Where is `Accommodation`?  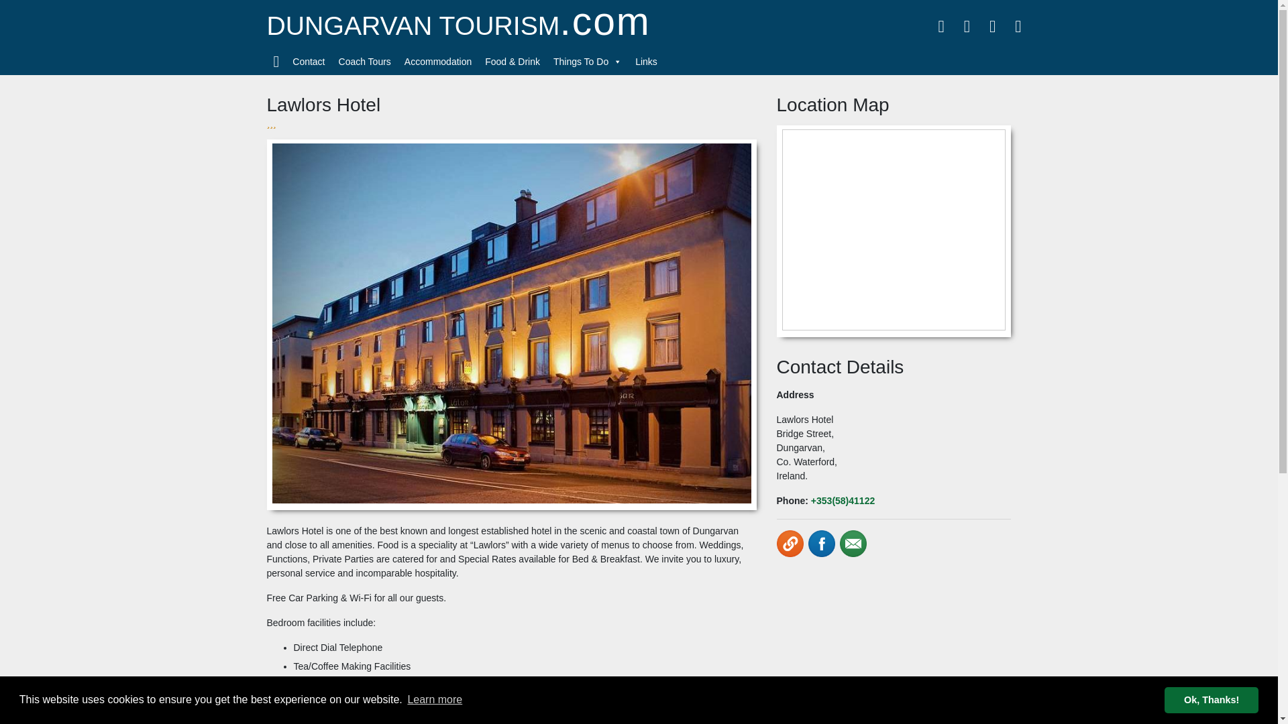 Accommodation is located at coordinates (437, 62).